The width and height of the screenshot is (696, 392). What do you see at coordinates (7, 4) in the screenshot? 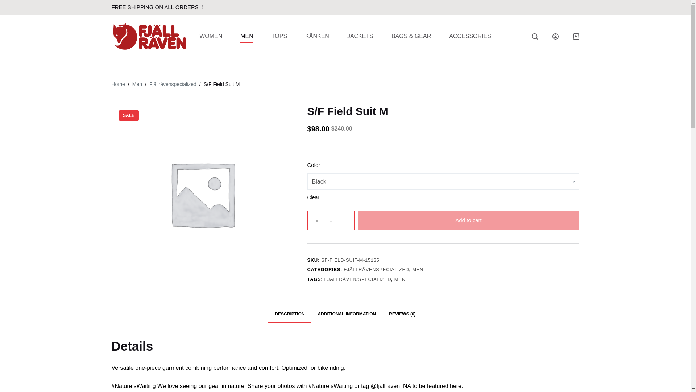
I see `Skip to content` at bounding box center [7, 4].